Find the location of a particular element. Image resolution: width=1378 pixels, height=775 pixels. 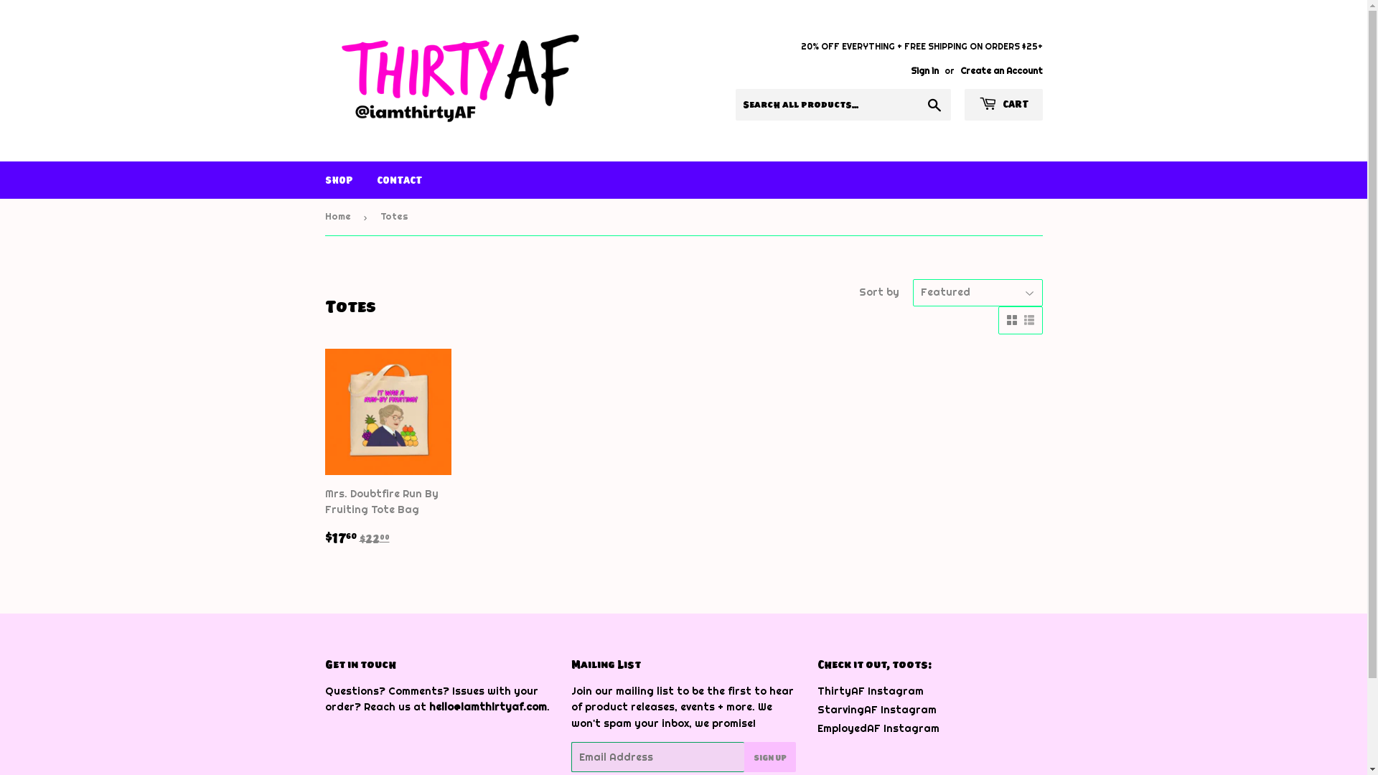

Search is located at coordinates (934, 105).